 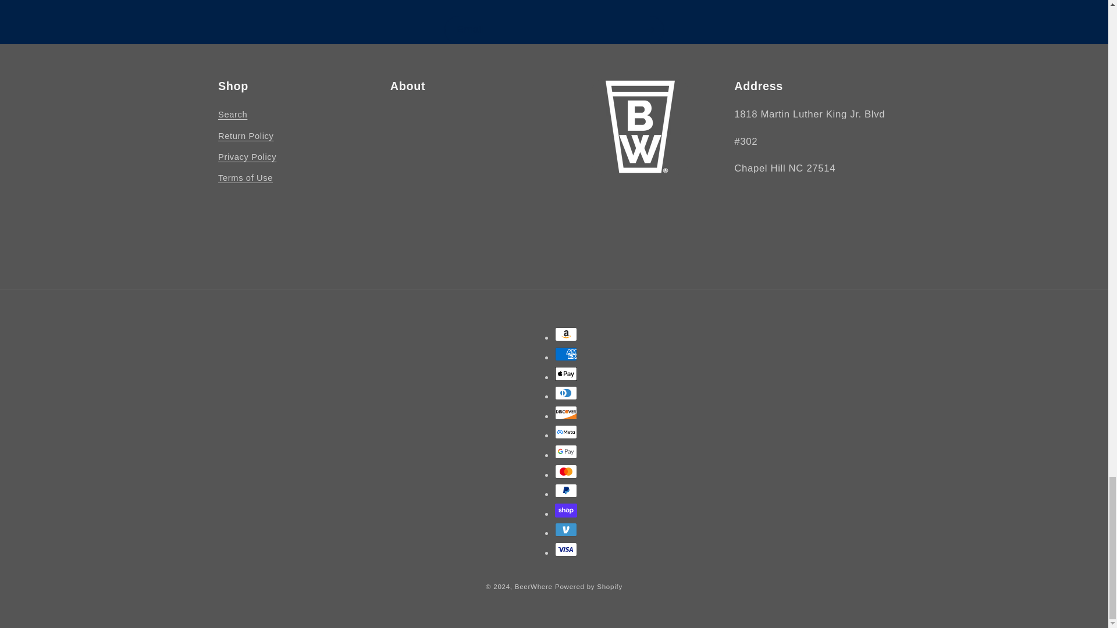 What do you see at coordinates (566, 451) in the screenshot?
I see `Google Pay` at bounding box center [566, 451].